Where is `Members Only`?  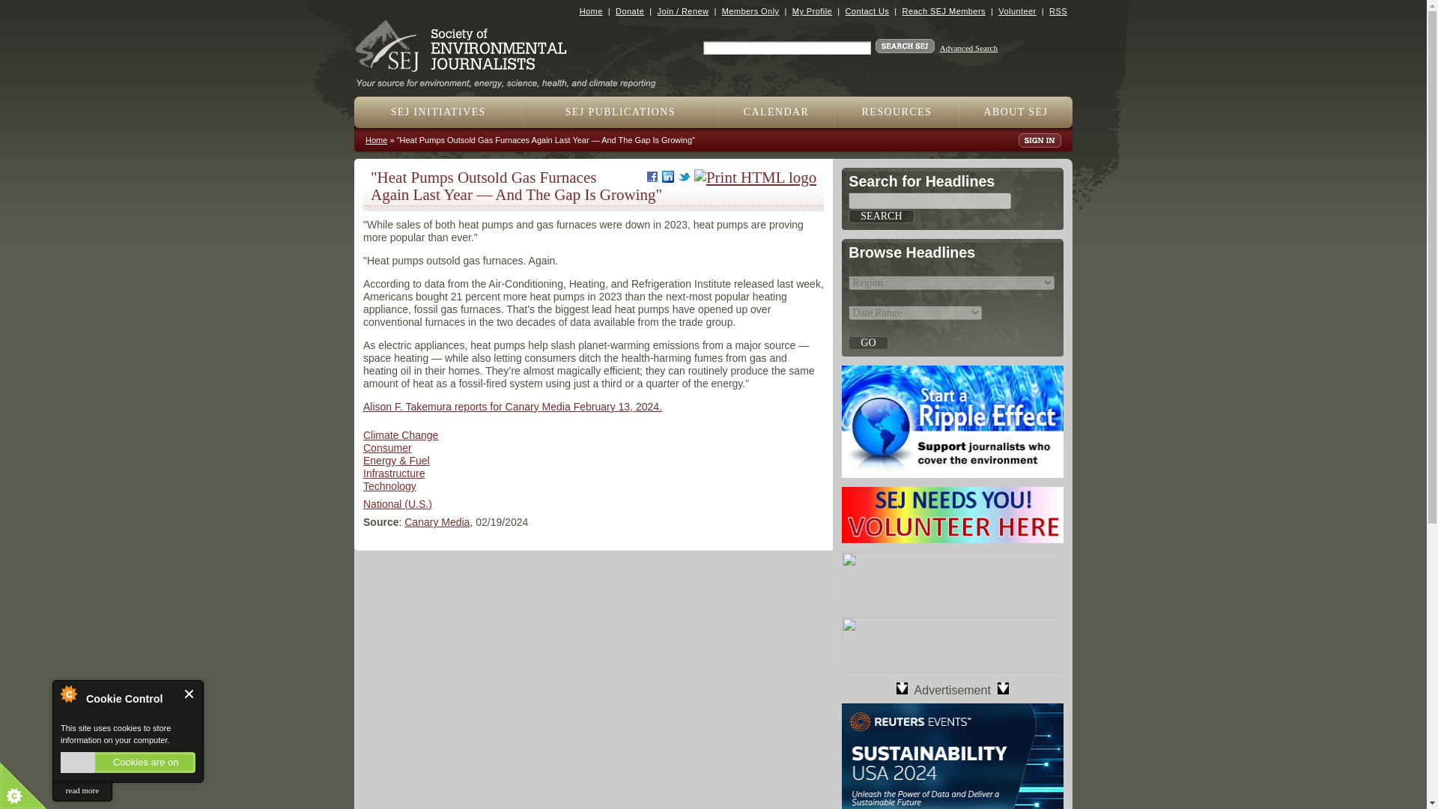
Members Only is located at coordinates (750, 10).